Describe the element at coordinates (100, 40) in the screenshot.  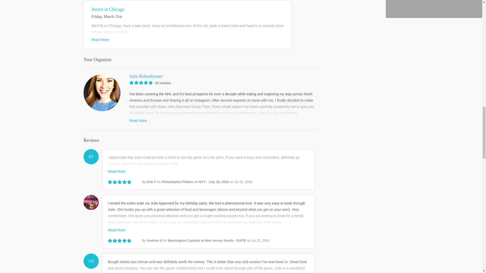
I see `Read More` at that location.